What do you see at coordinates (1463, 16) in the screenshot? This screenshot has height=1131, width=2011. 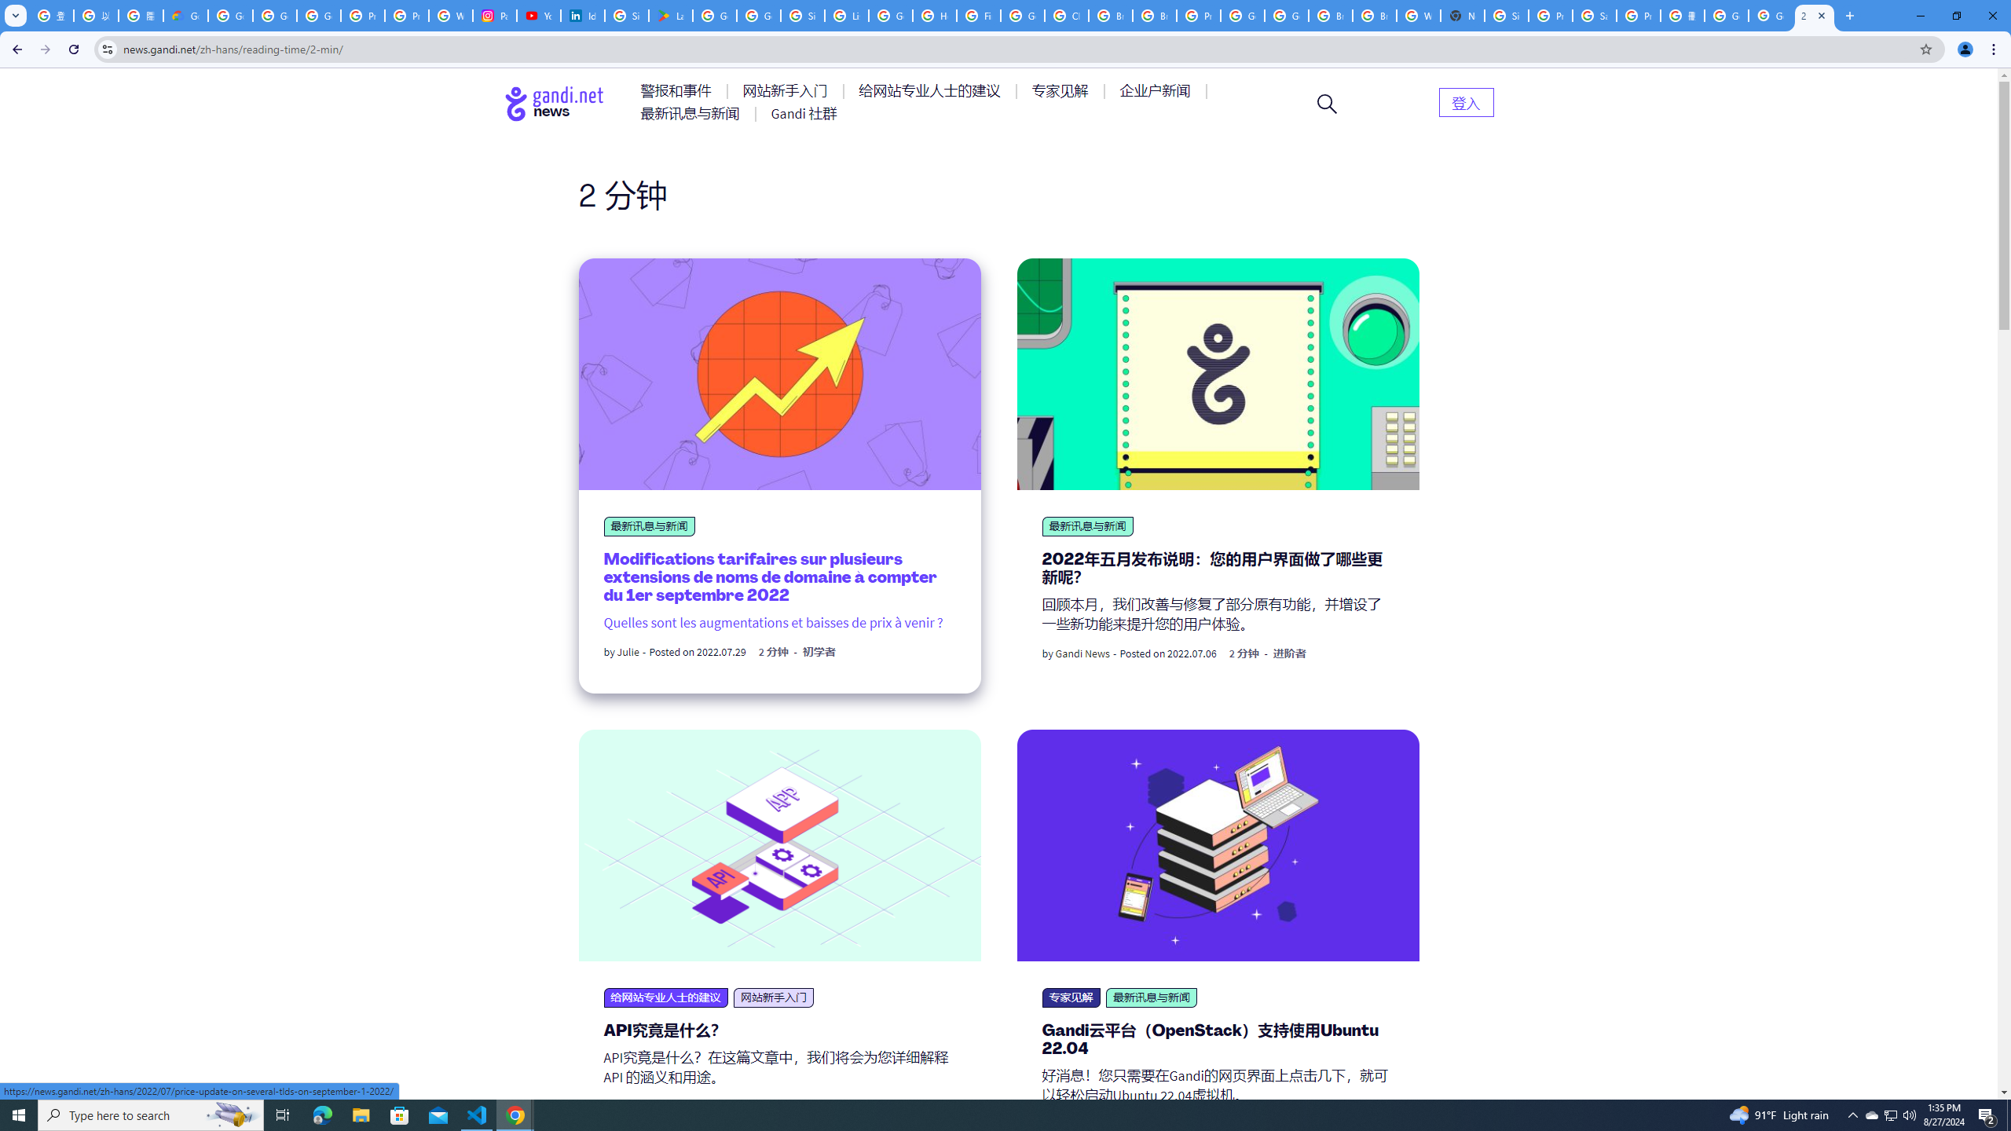 I see `New Tab` at bounding box center [1463, 16].